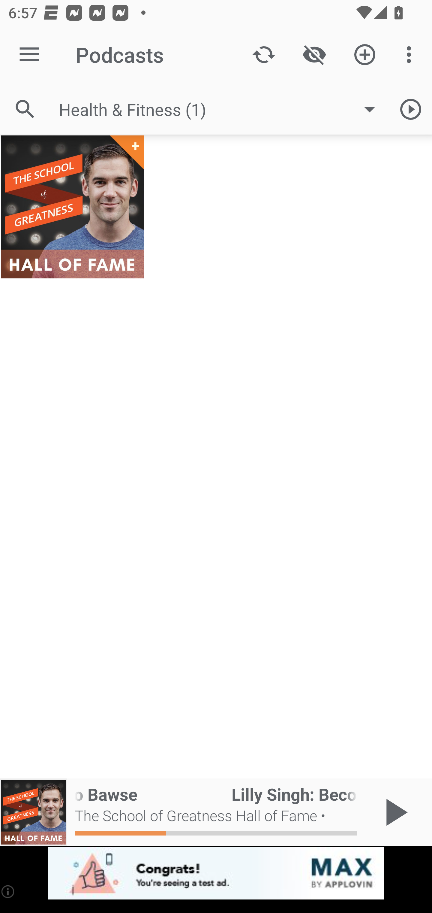 The height and width of the screenshot is (913, 432). Describe the element at coordinates (394, 812) in the screenshot. I see `Play / Pause` at that location.